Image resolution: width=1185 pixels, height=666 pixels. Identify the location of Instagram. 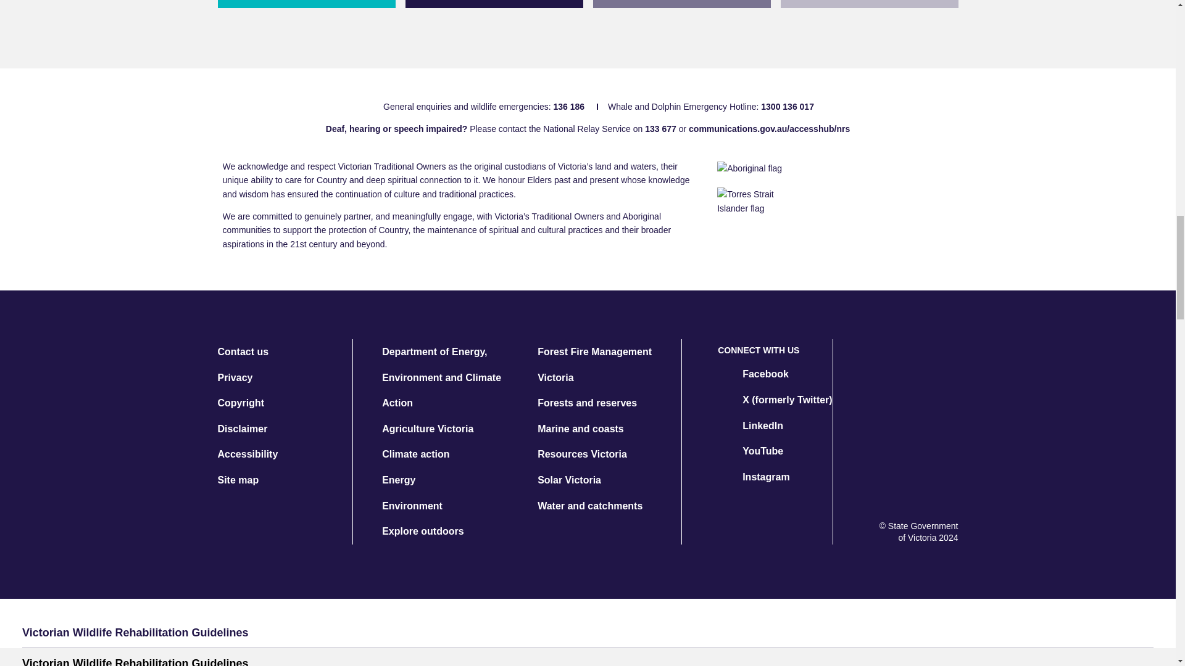
(753, 477).